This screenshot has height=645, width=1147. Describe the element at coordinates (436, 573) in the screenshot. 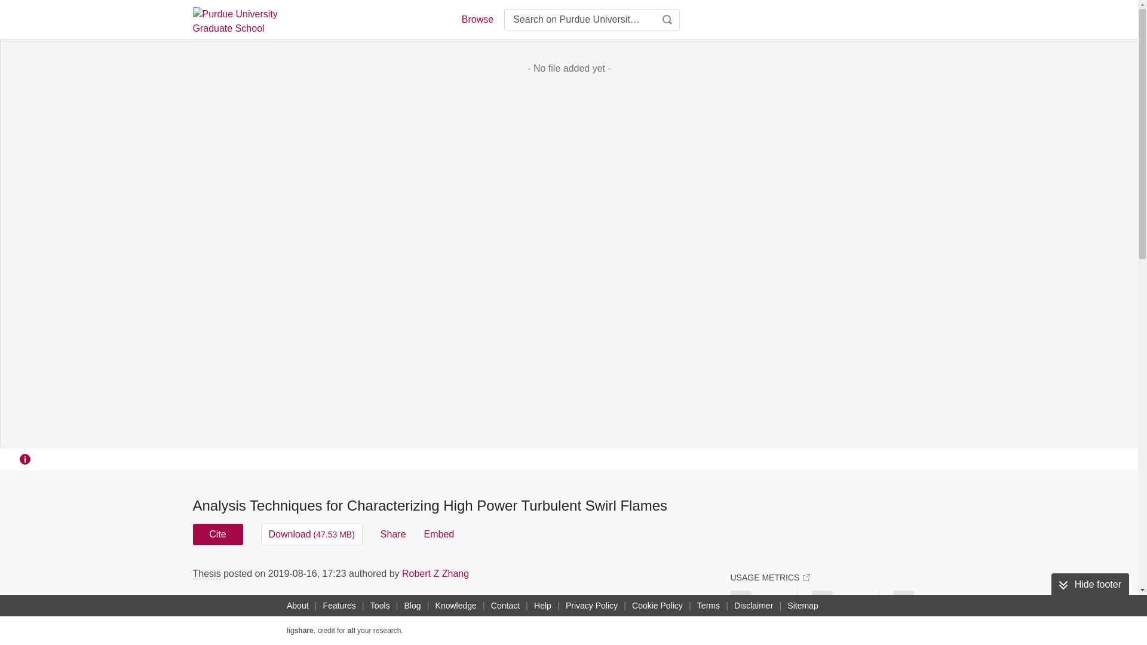

I see `Robert Z Zhang` at that location.